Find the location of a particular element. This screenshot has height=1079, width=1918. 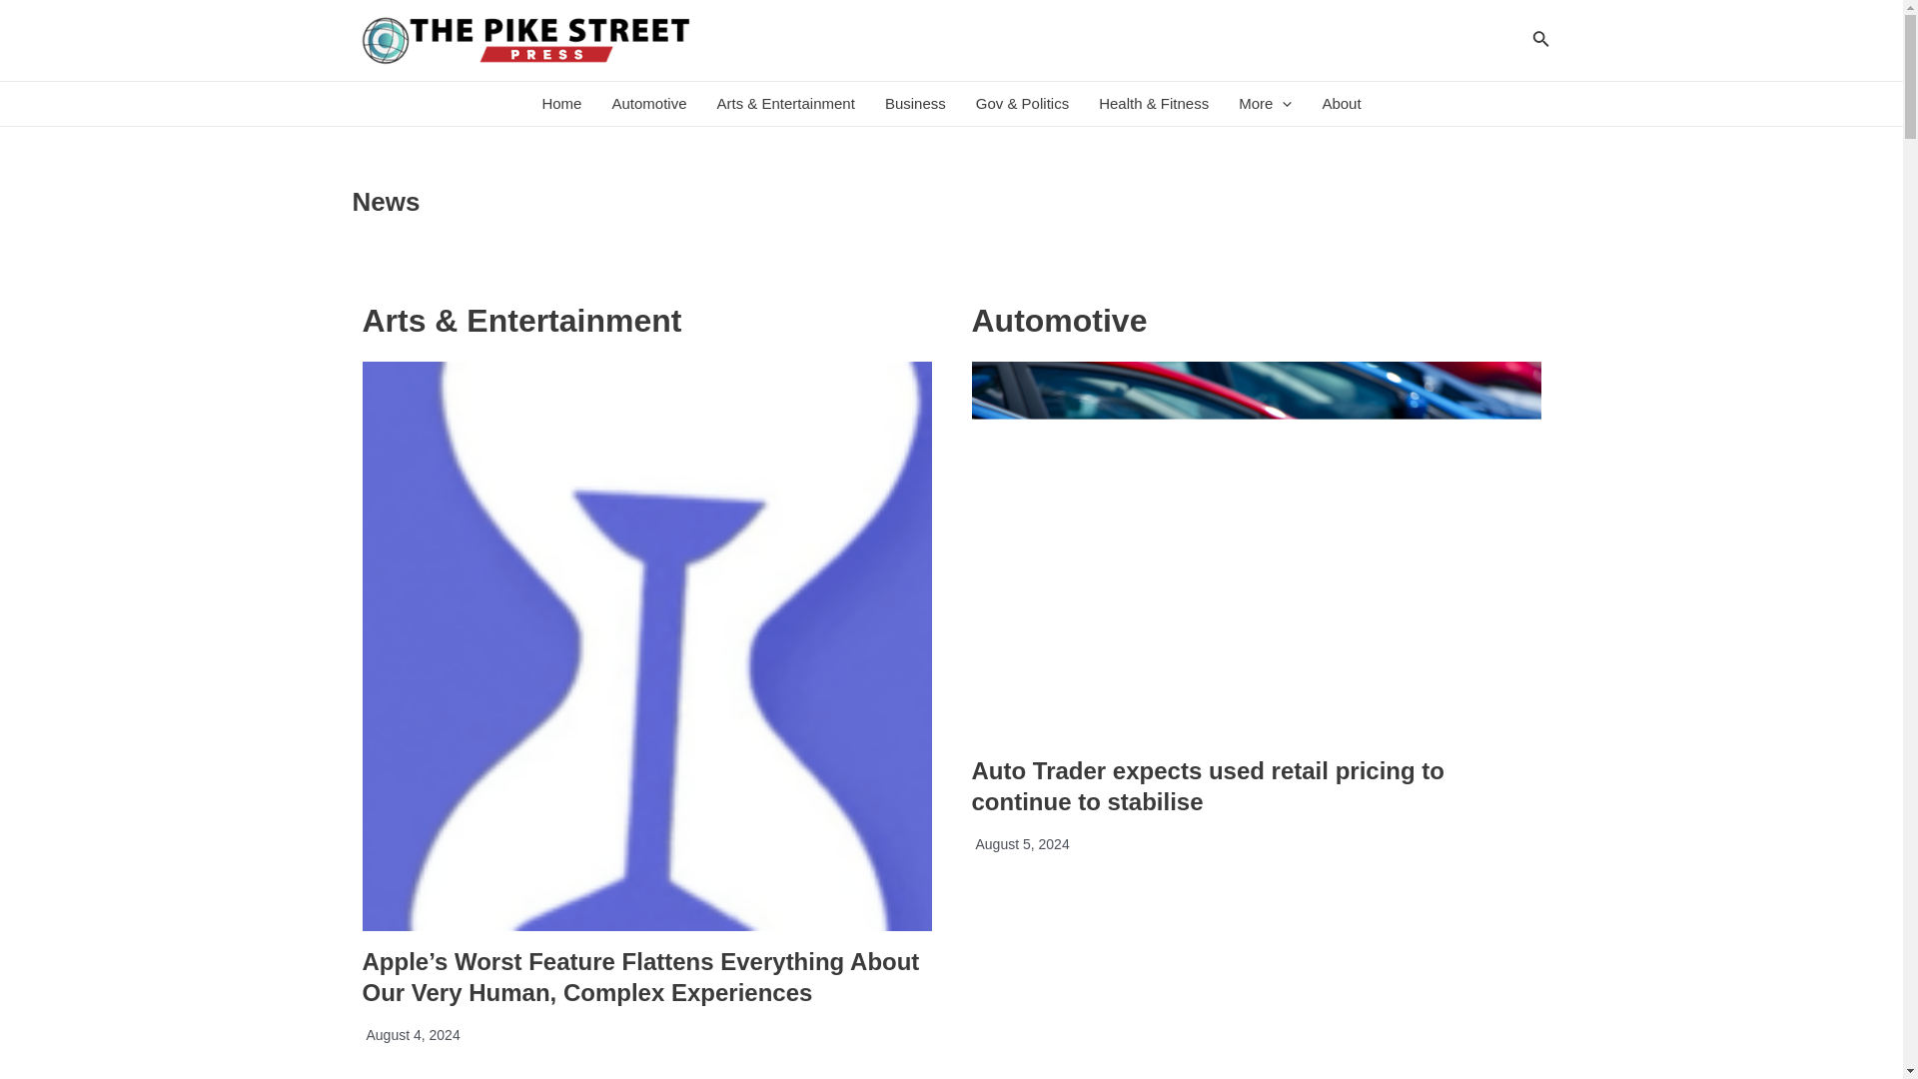

More is located at coordinates (1265, 104).